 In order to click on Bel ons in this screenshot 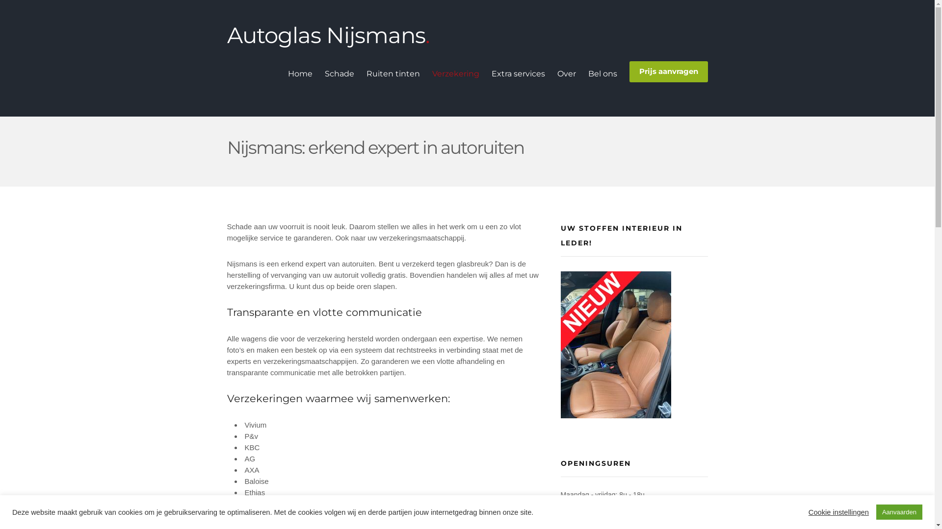, I will do `click(602, 74)`.